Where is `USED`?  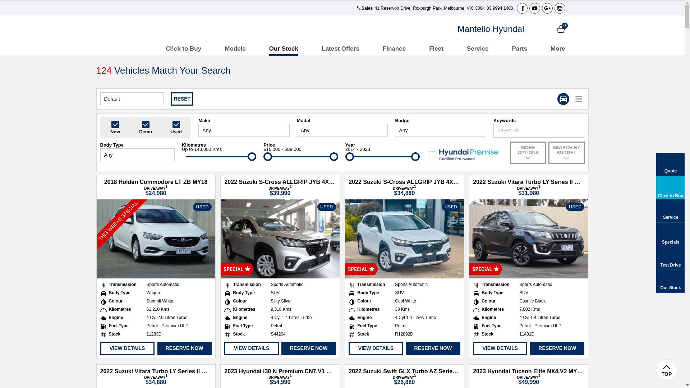
USED is located at coordinates (280, 239).